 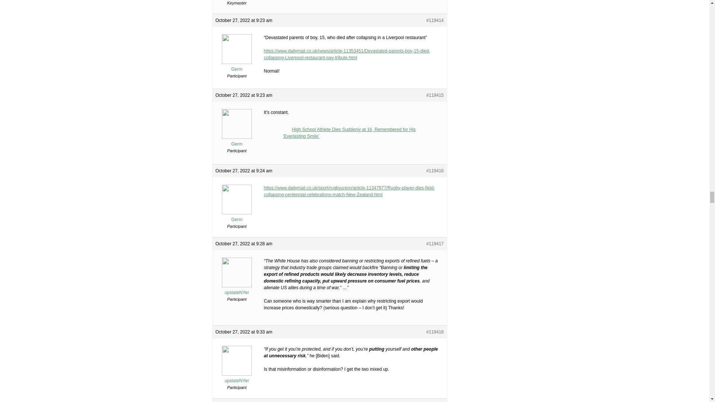 I want to click on View upstateNYer's profile, so click(x=236, y=290).